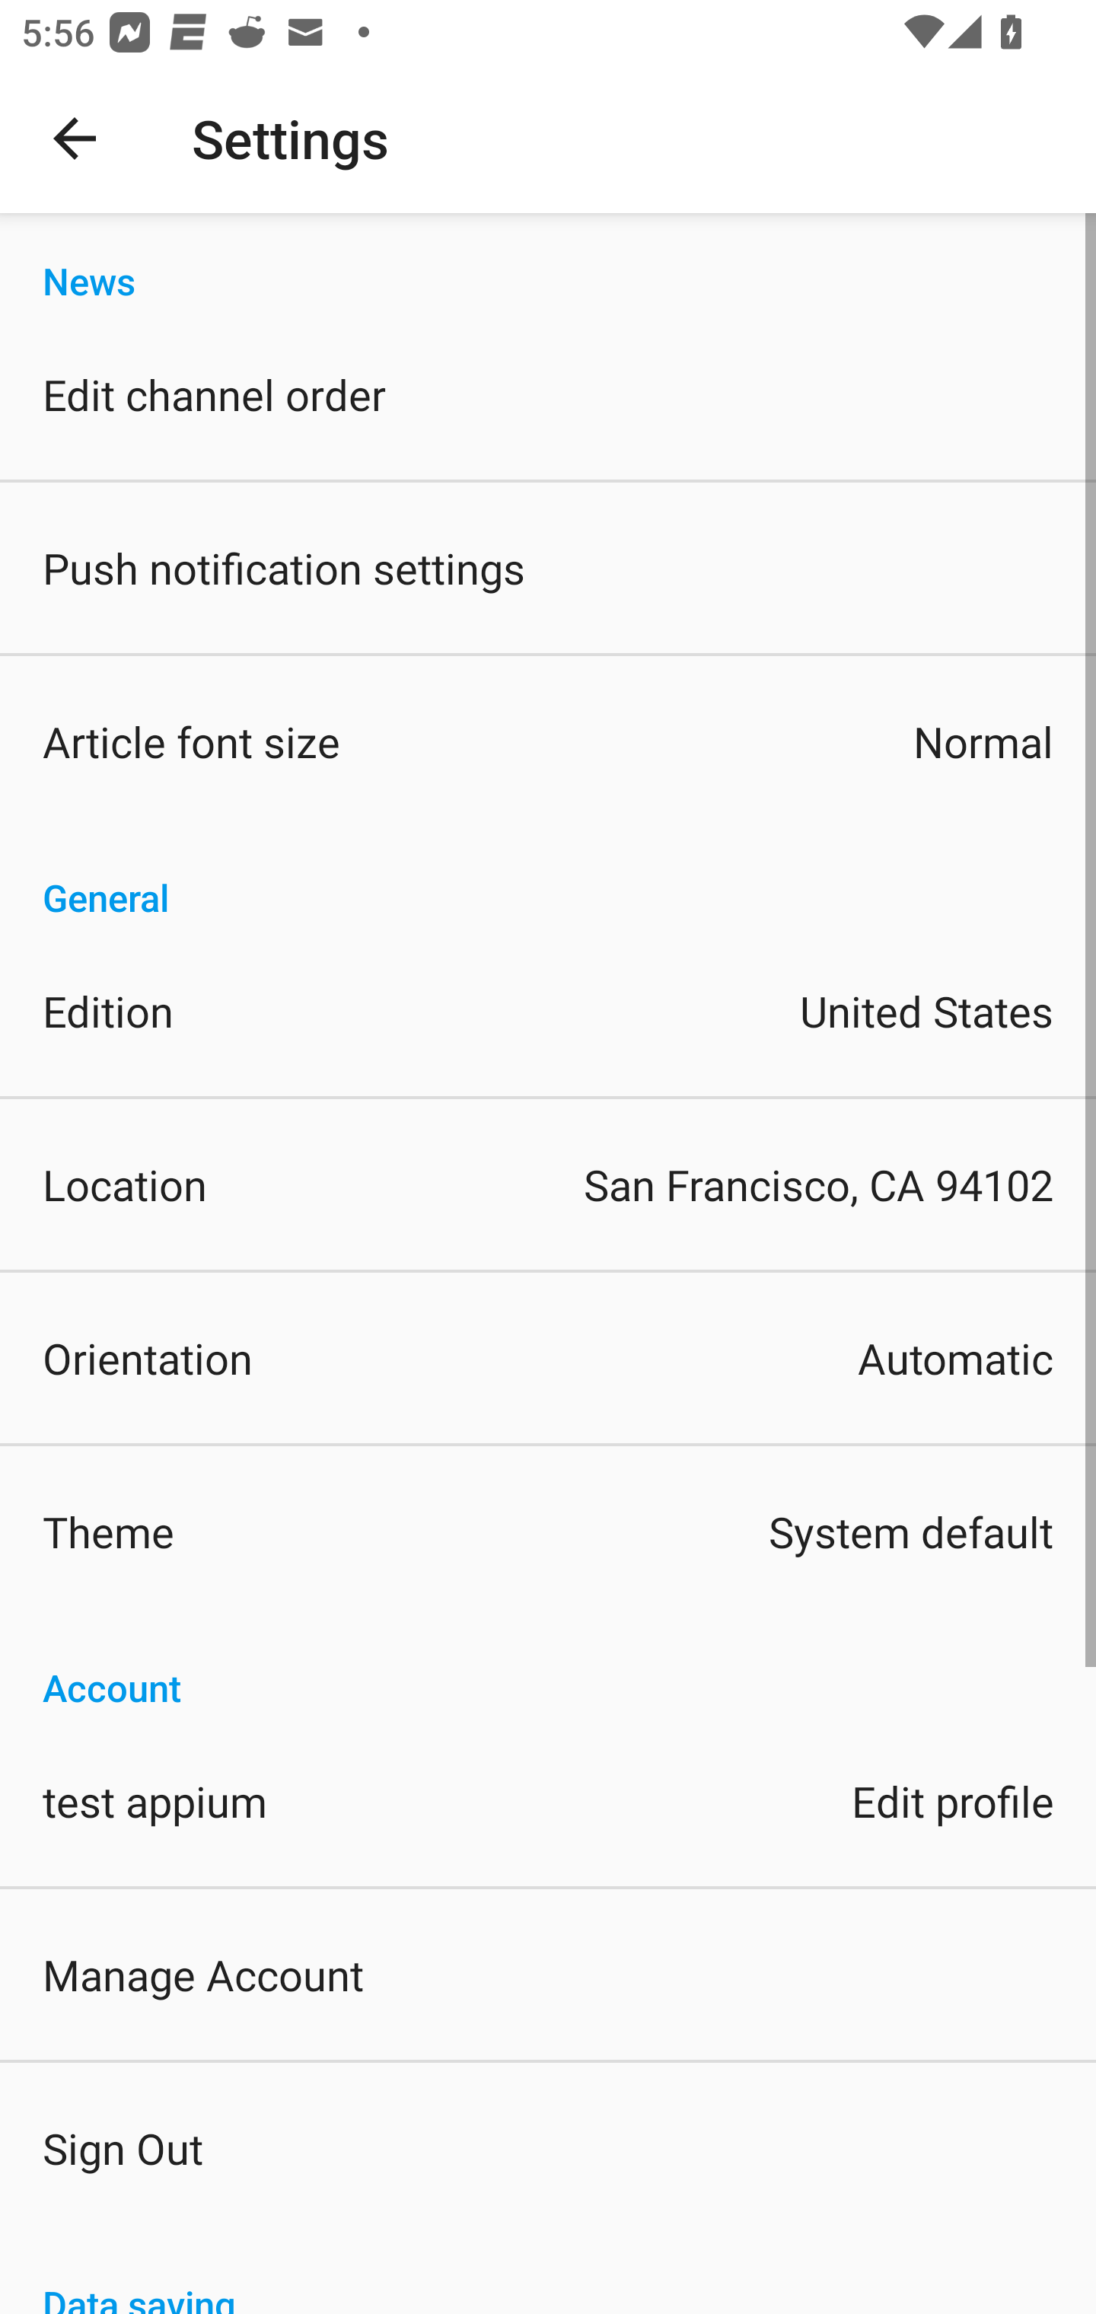 This screenshot has width=1096, height=2314. Describe the element at coordinates (548, 1011) in the screenshot. I see `Edition United States` at that location.